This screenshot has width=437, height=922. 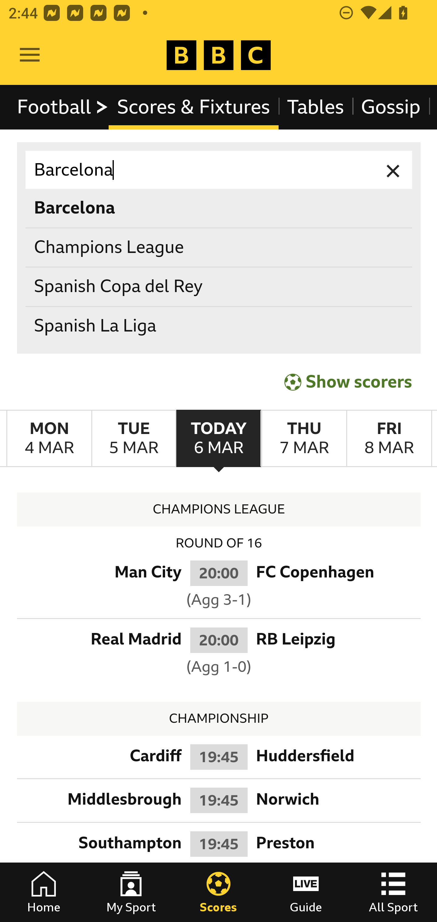 I want to click on ThursdayMarch 7th Thursday March 7th, so click(x=303, y=438).